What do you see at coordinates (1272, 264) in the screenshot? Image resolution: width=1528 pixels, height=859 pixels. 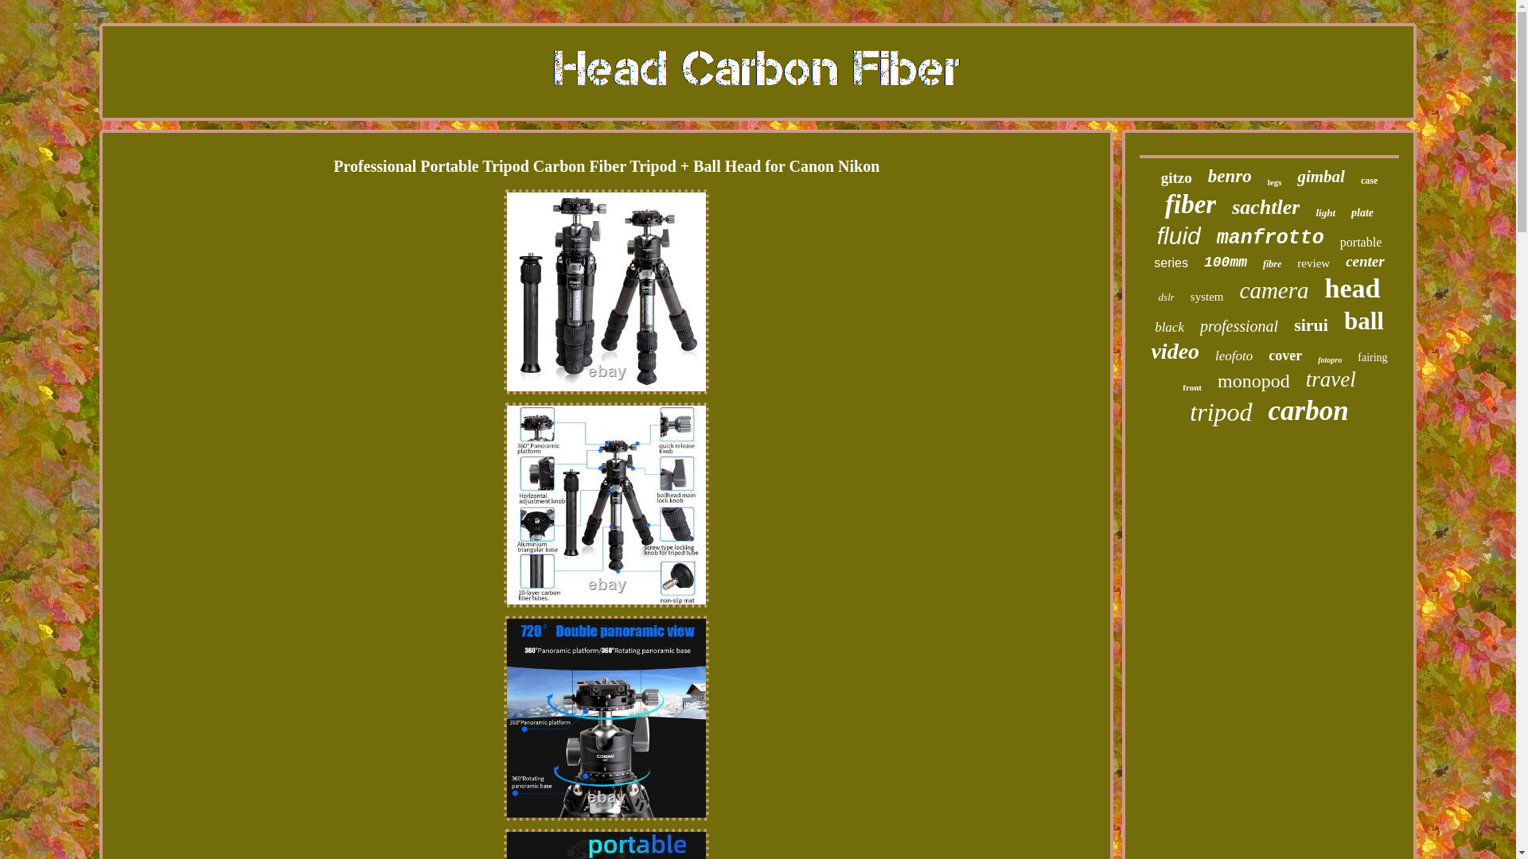 I see `fibre` at bounding box center [1272, 264].